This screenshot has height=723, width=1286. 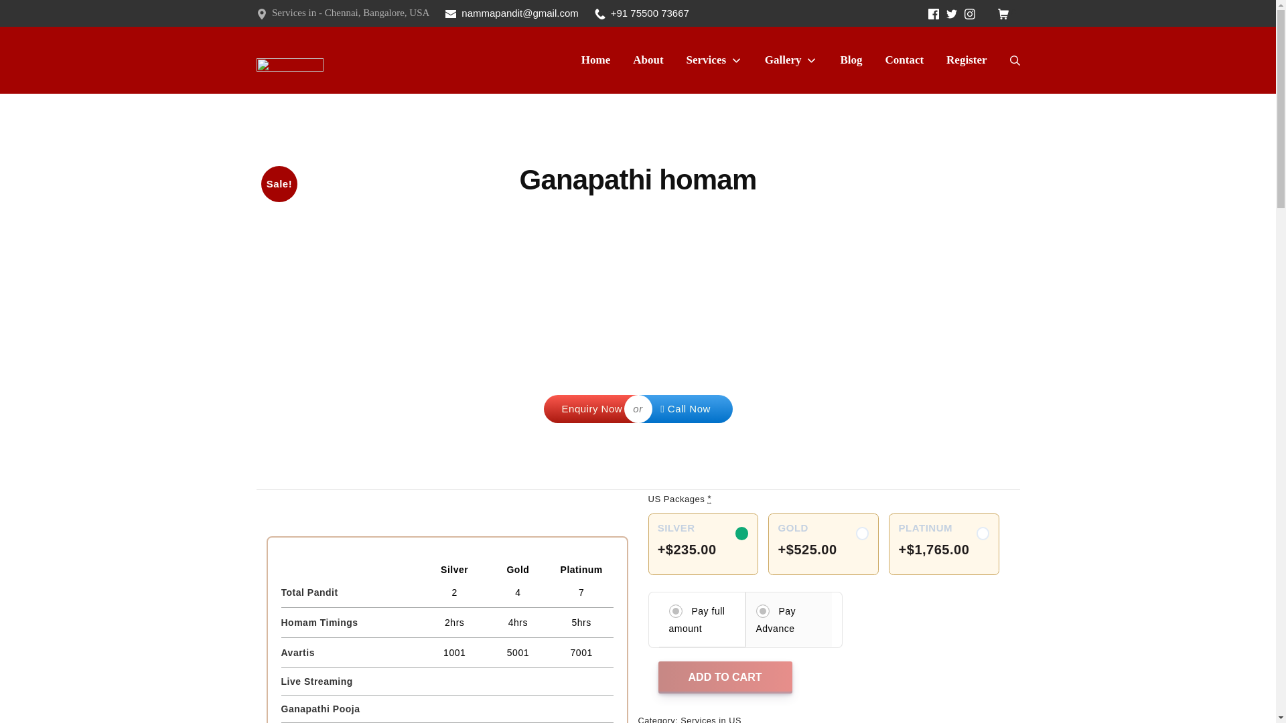 What do you see at coordinates (970, 13) in the screenshot?
I see `Facebook` at bounding box center [970, 13].